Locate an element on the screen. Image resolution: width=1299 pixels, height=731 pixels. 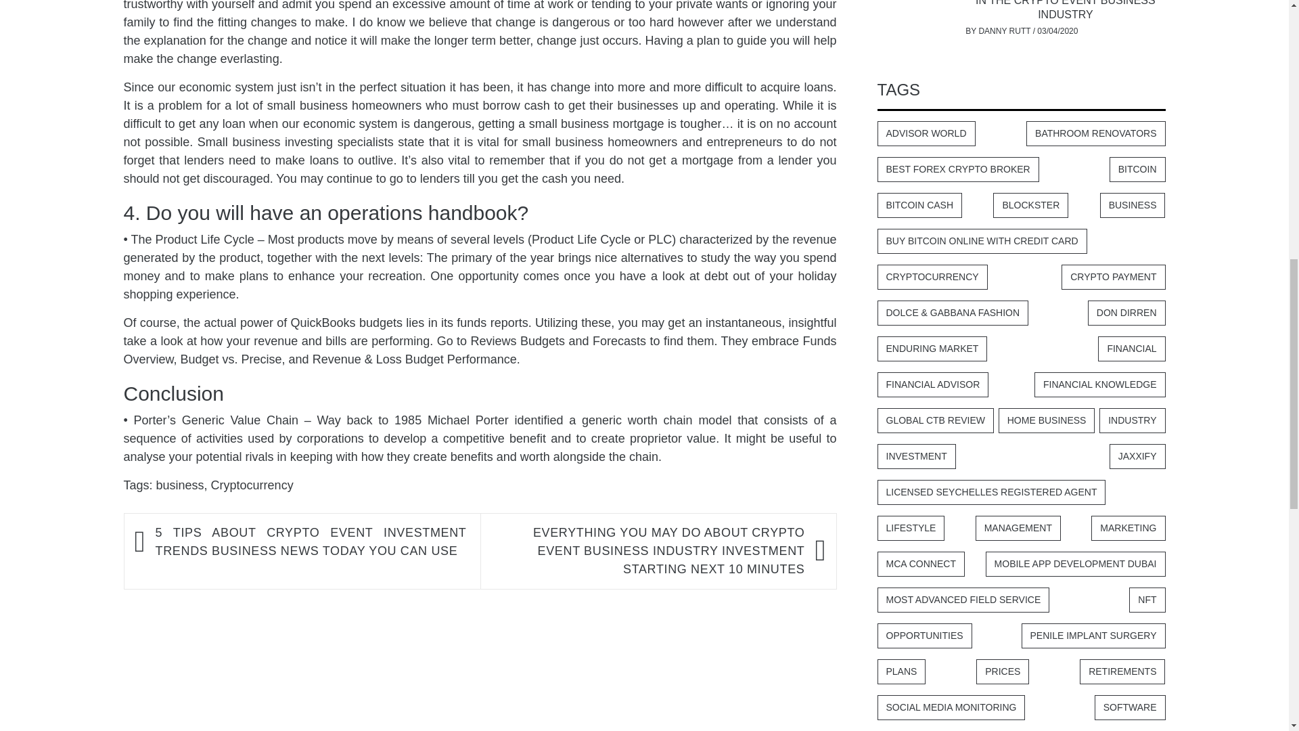
Cryptocurrency is located at coordinates (252, 485).